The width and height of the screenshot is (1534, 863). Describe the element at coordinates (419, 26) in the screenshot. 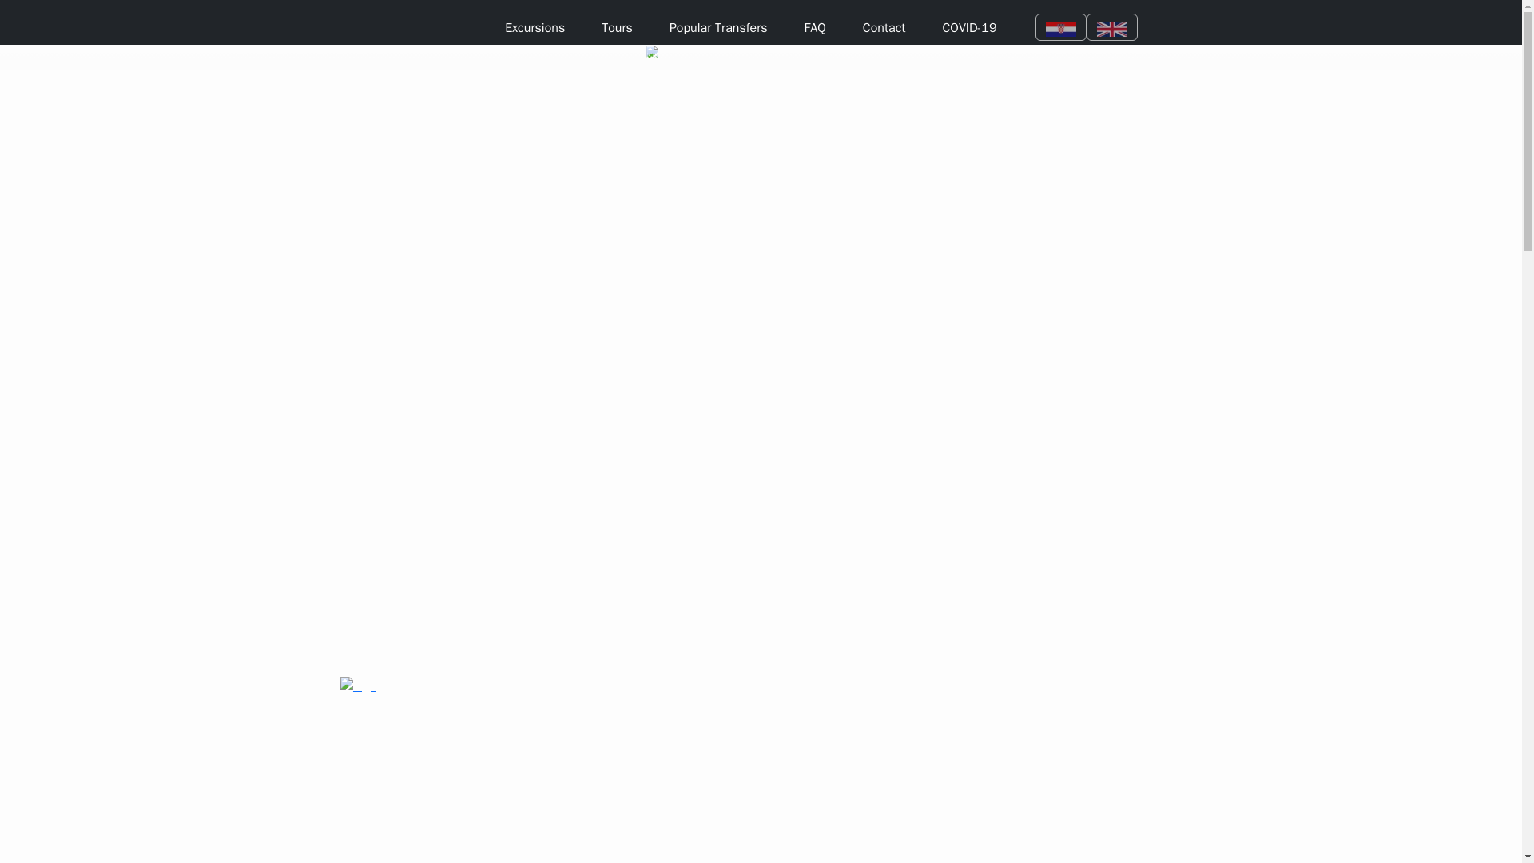

I see `Maci-tours` at that location.